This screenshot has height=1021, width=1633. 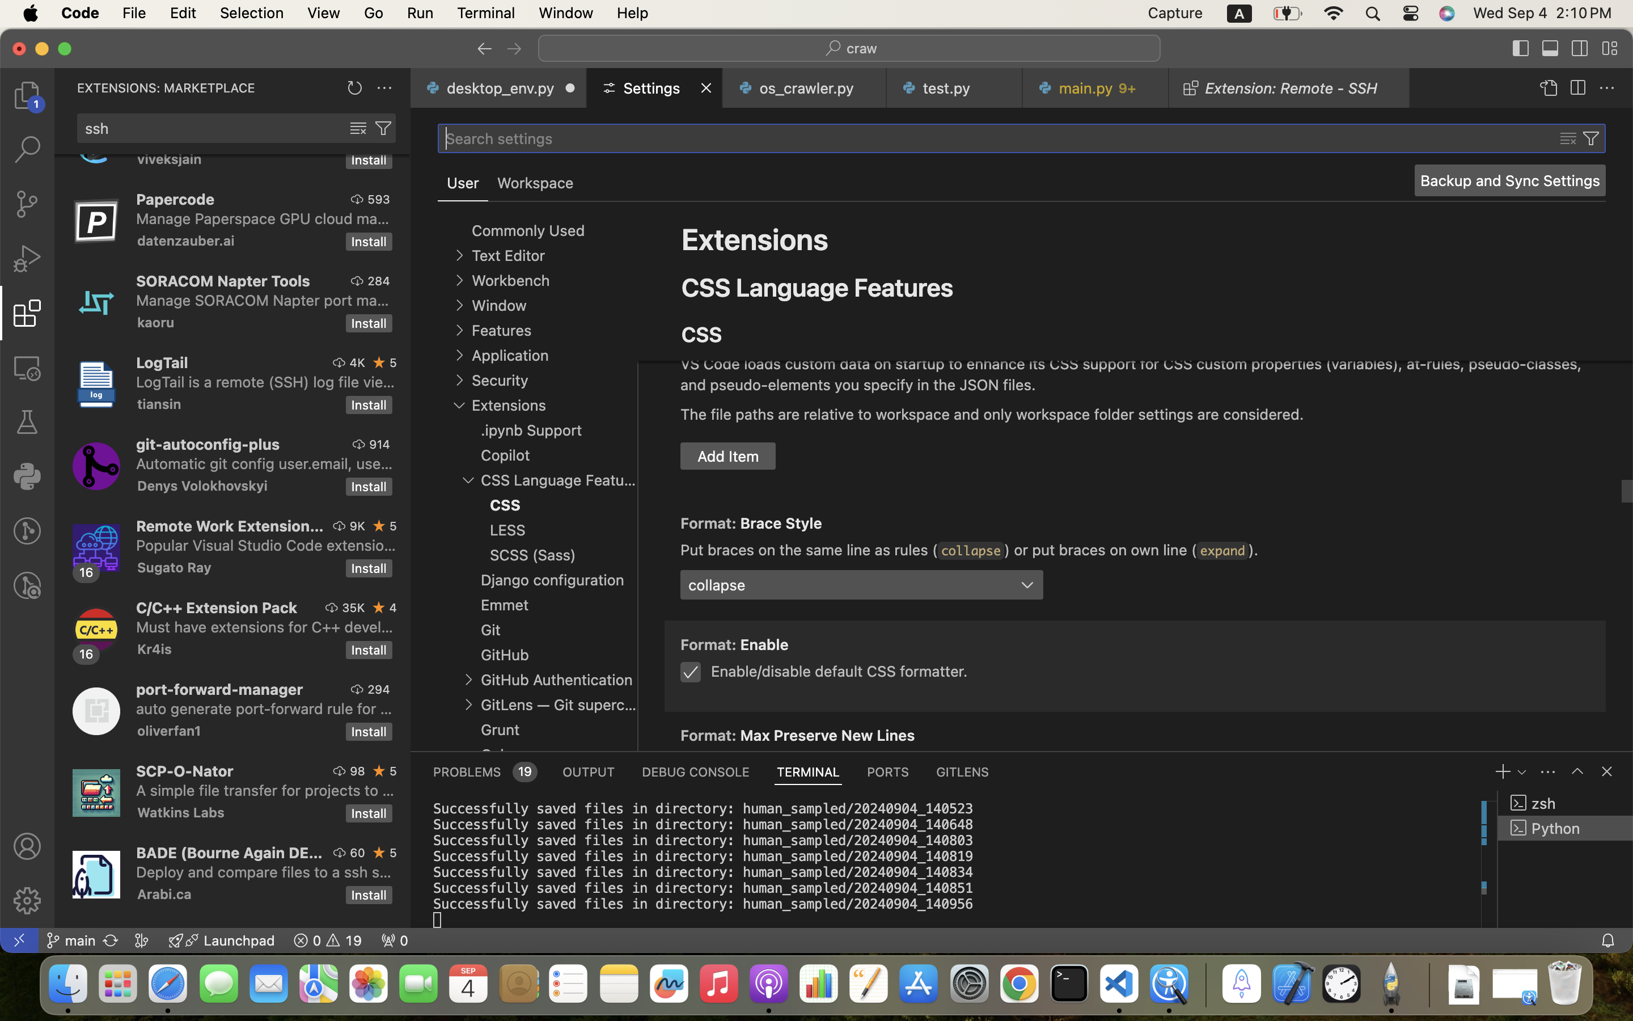 I want to click on 294, so click(x=379, y=689).